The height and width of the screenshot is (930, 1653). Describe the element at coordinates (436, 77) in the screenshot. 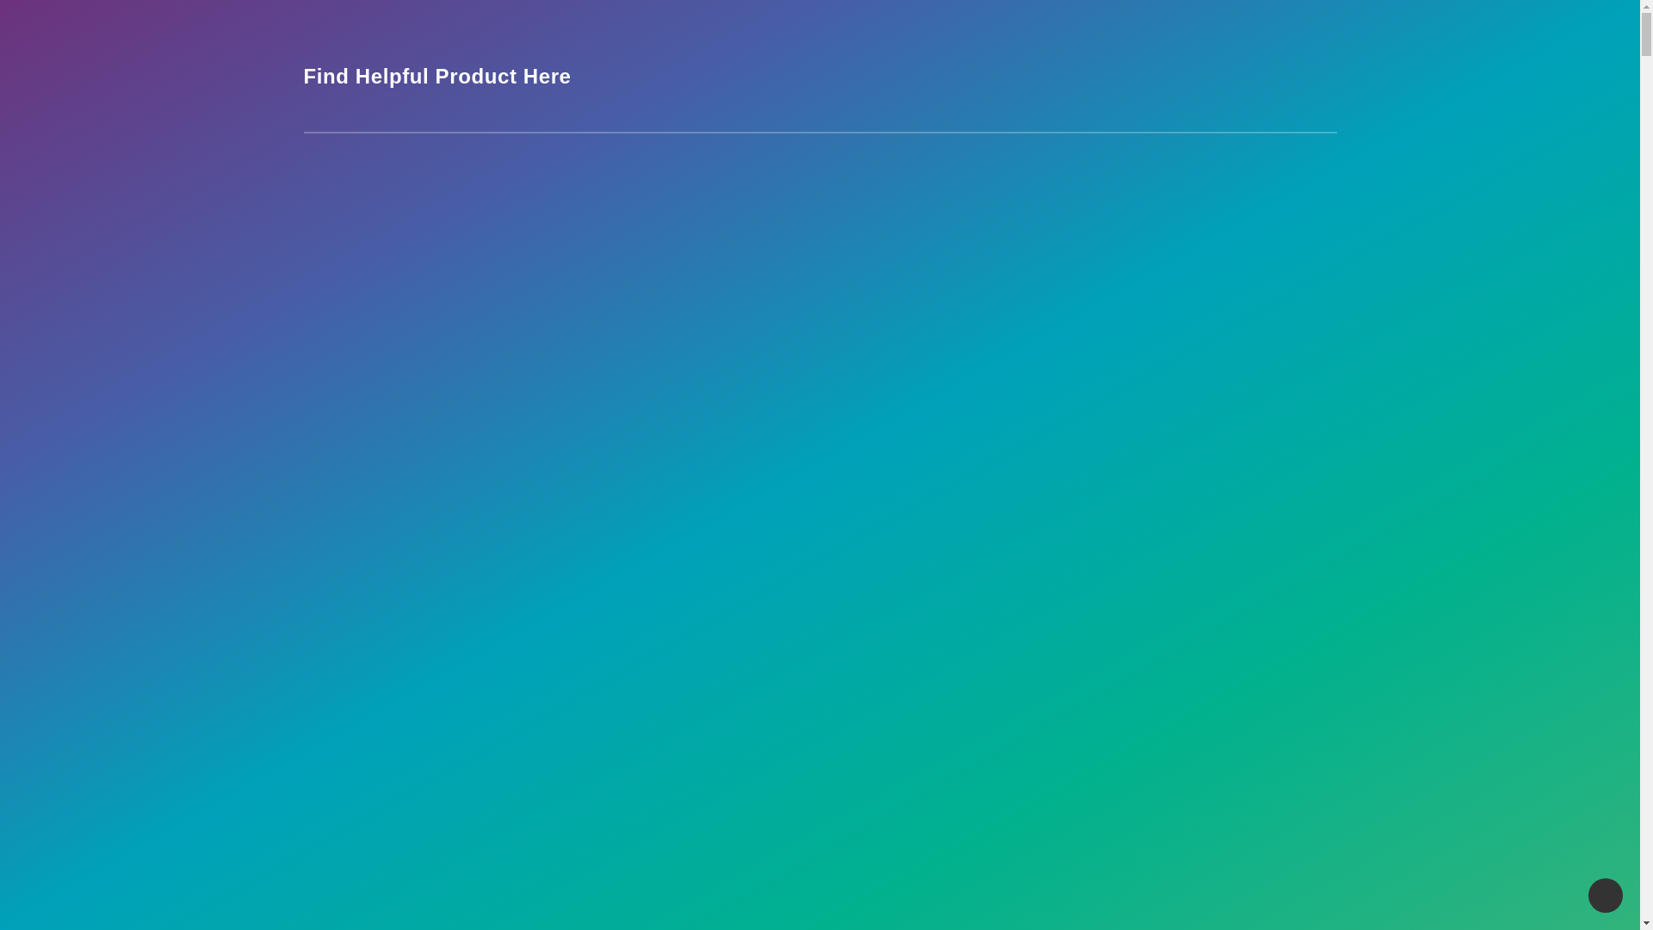

I see `Find Helpful Product Here` at that location.